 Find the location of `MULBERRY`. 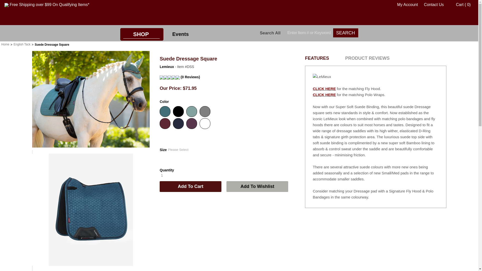

MULBERRY is located at coordinates (165, 123).